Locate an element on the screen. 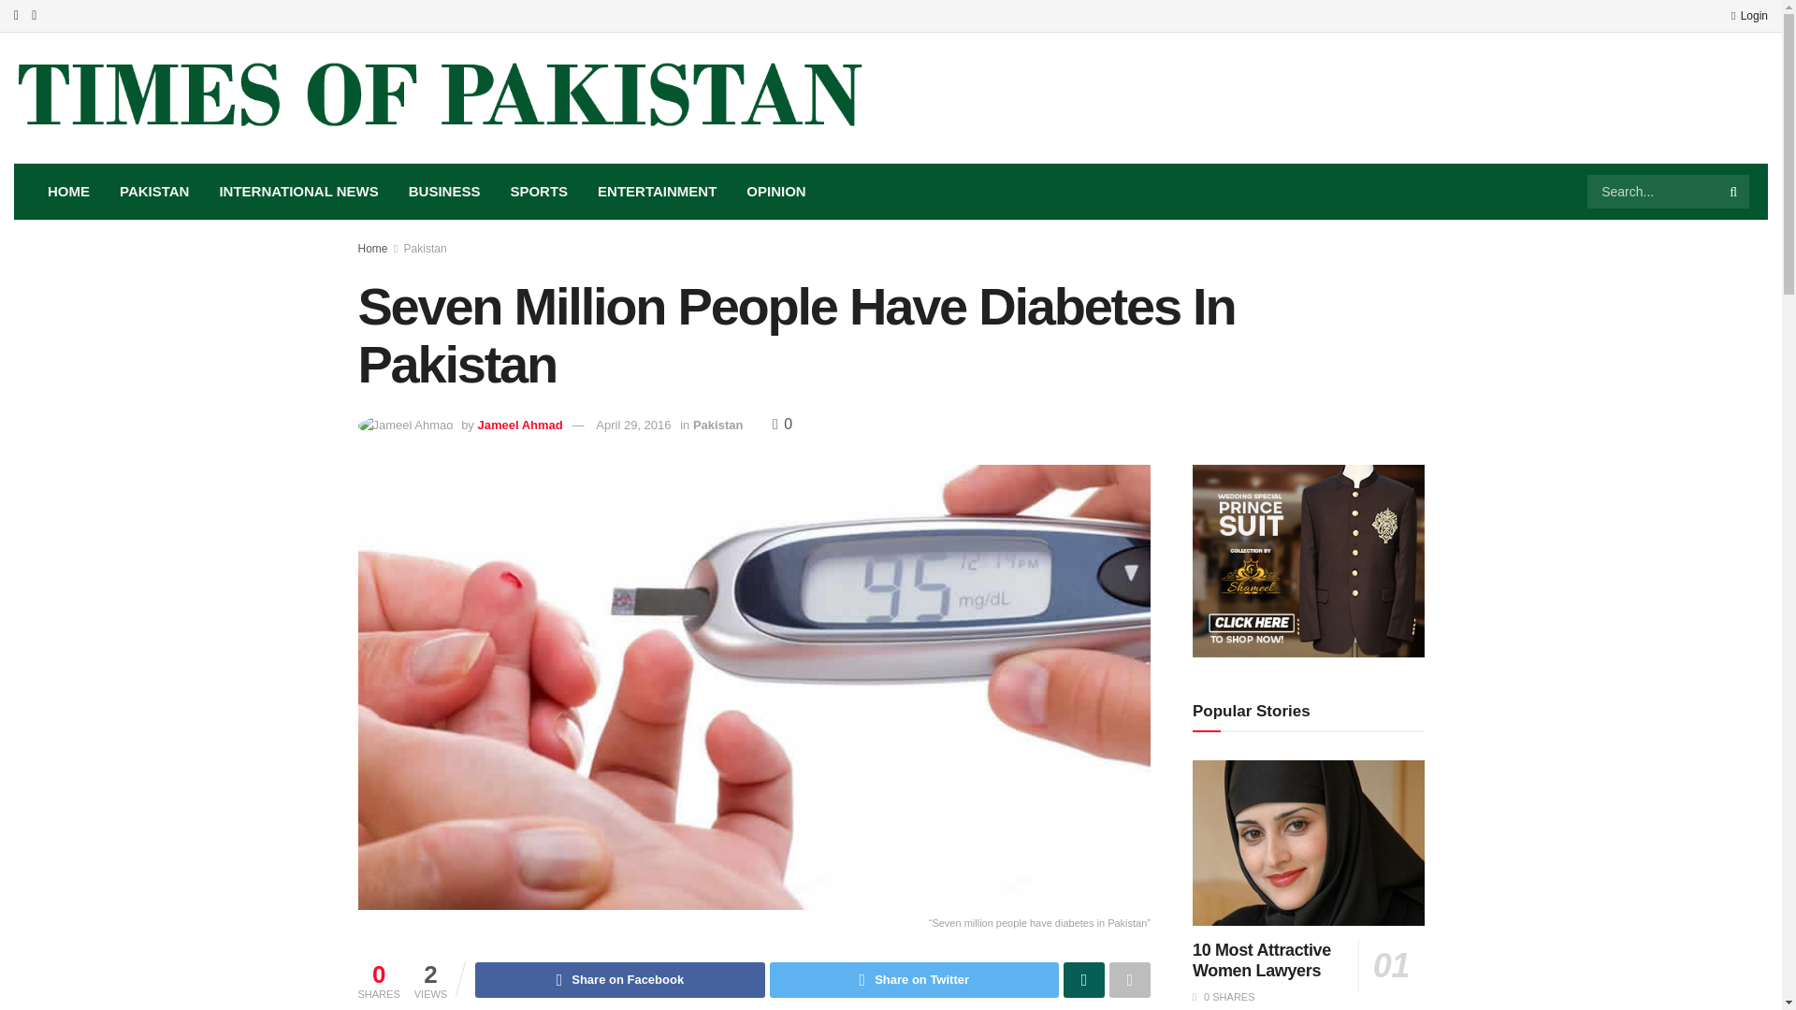  Share on Twitter is located at coordinates (915, 980).